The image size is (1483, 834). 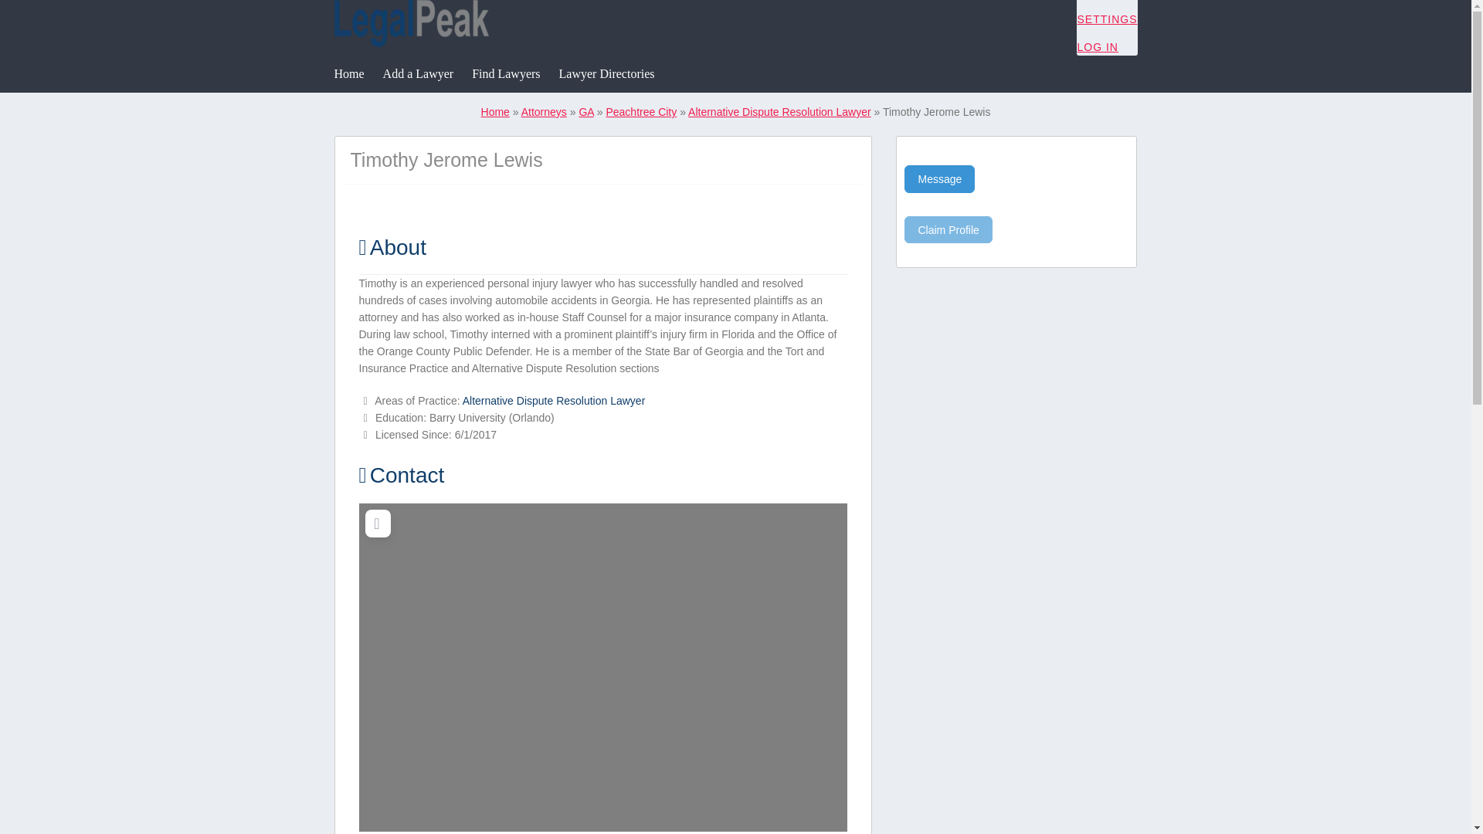 I want to click on Find Lawyers, so click(x=505, y=74).